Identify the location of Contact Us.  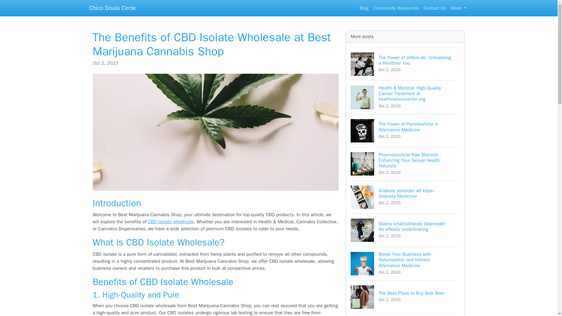
(364, 8).